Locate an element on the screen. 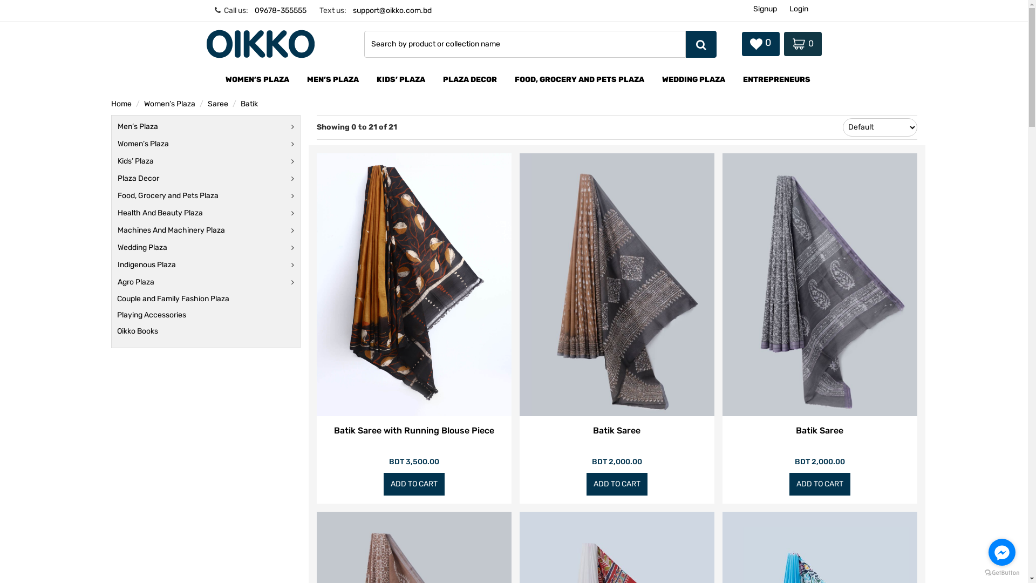 Image resolution: width=1036 pixels, height=583 pixels. ENTREPRENEURS is located at coordinates (777, 80).